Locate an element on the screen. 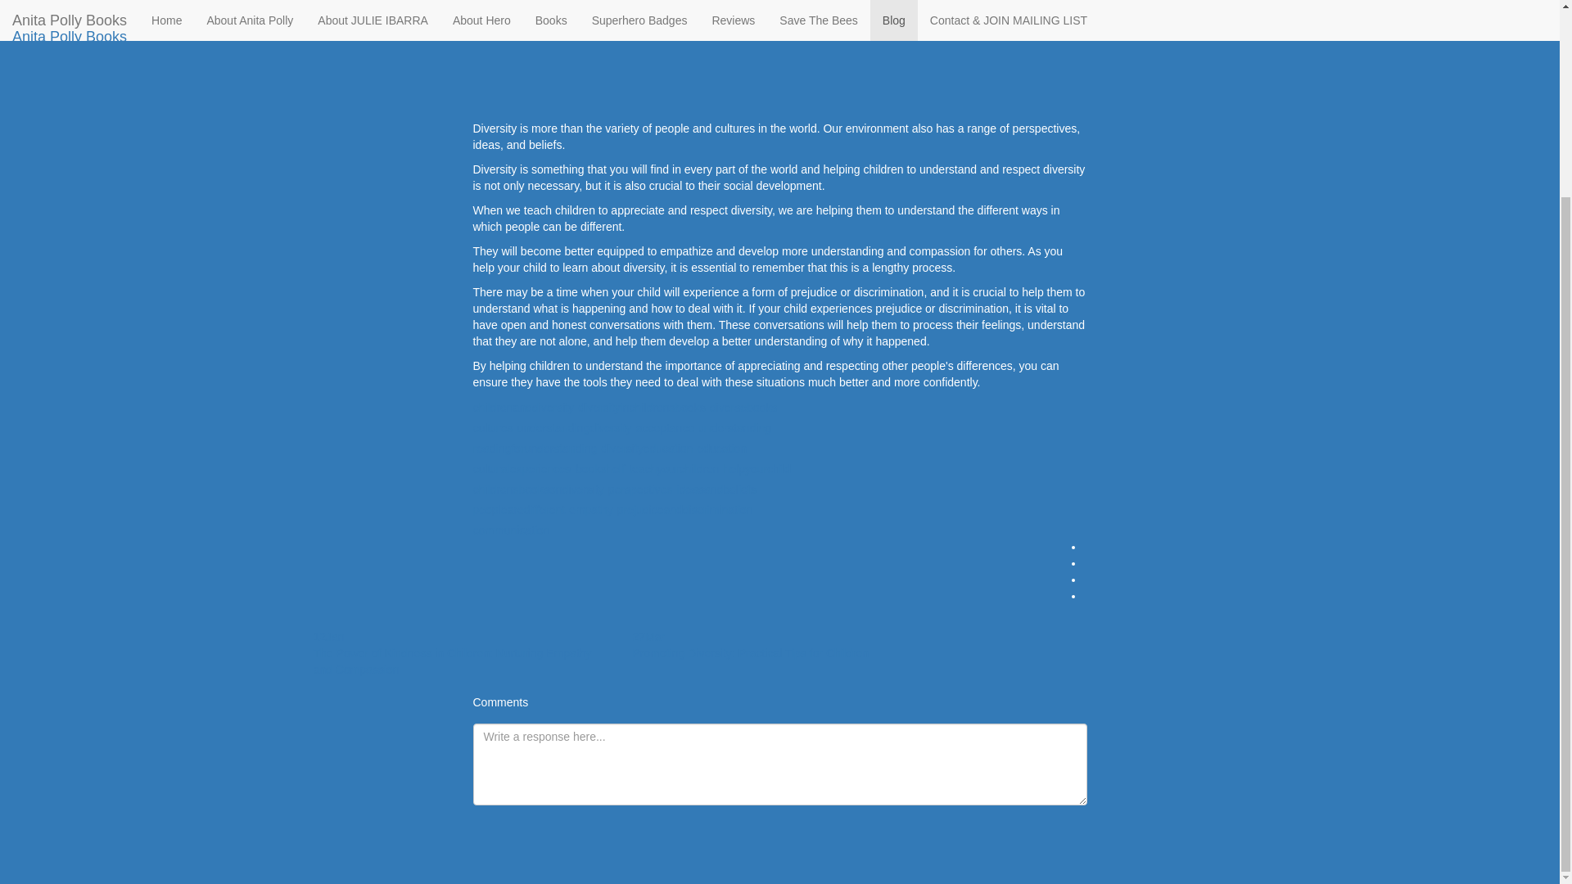 The image size is (1572, 884). education is located at coordinates (721, 449).